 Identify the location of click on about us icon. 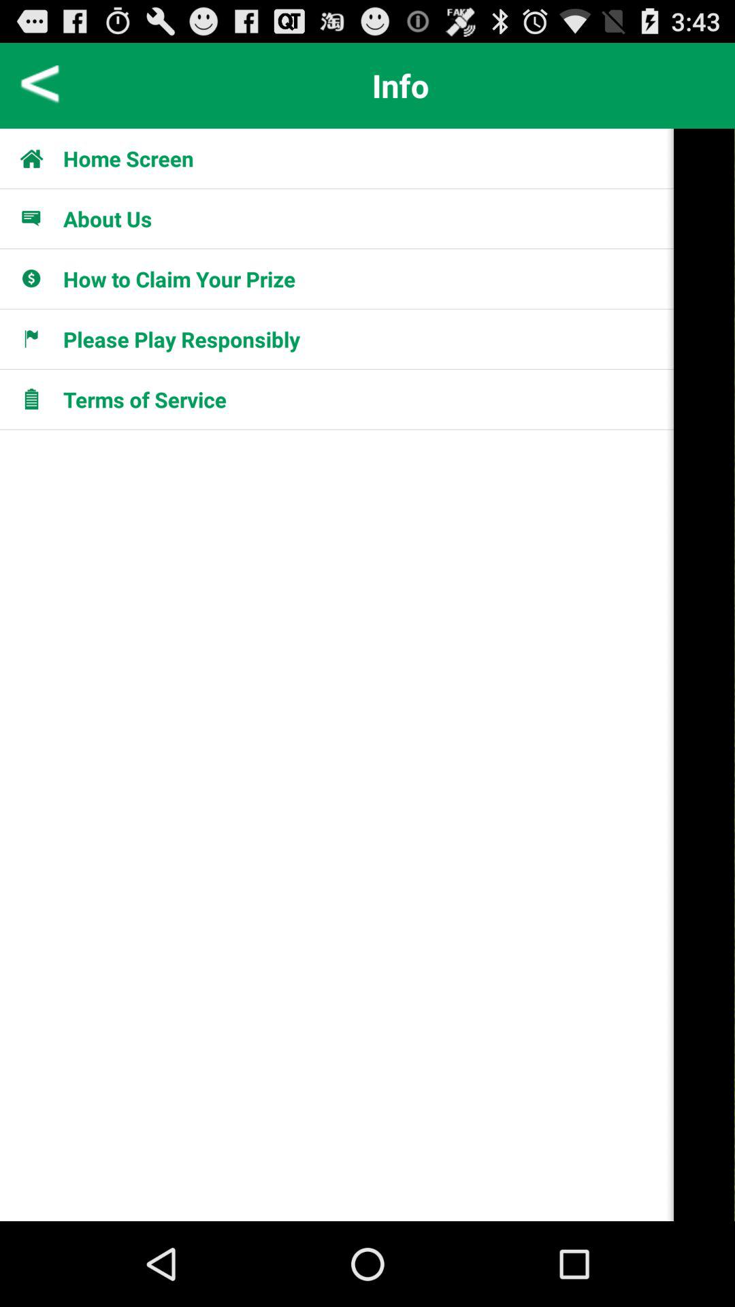
(39, 219).